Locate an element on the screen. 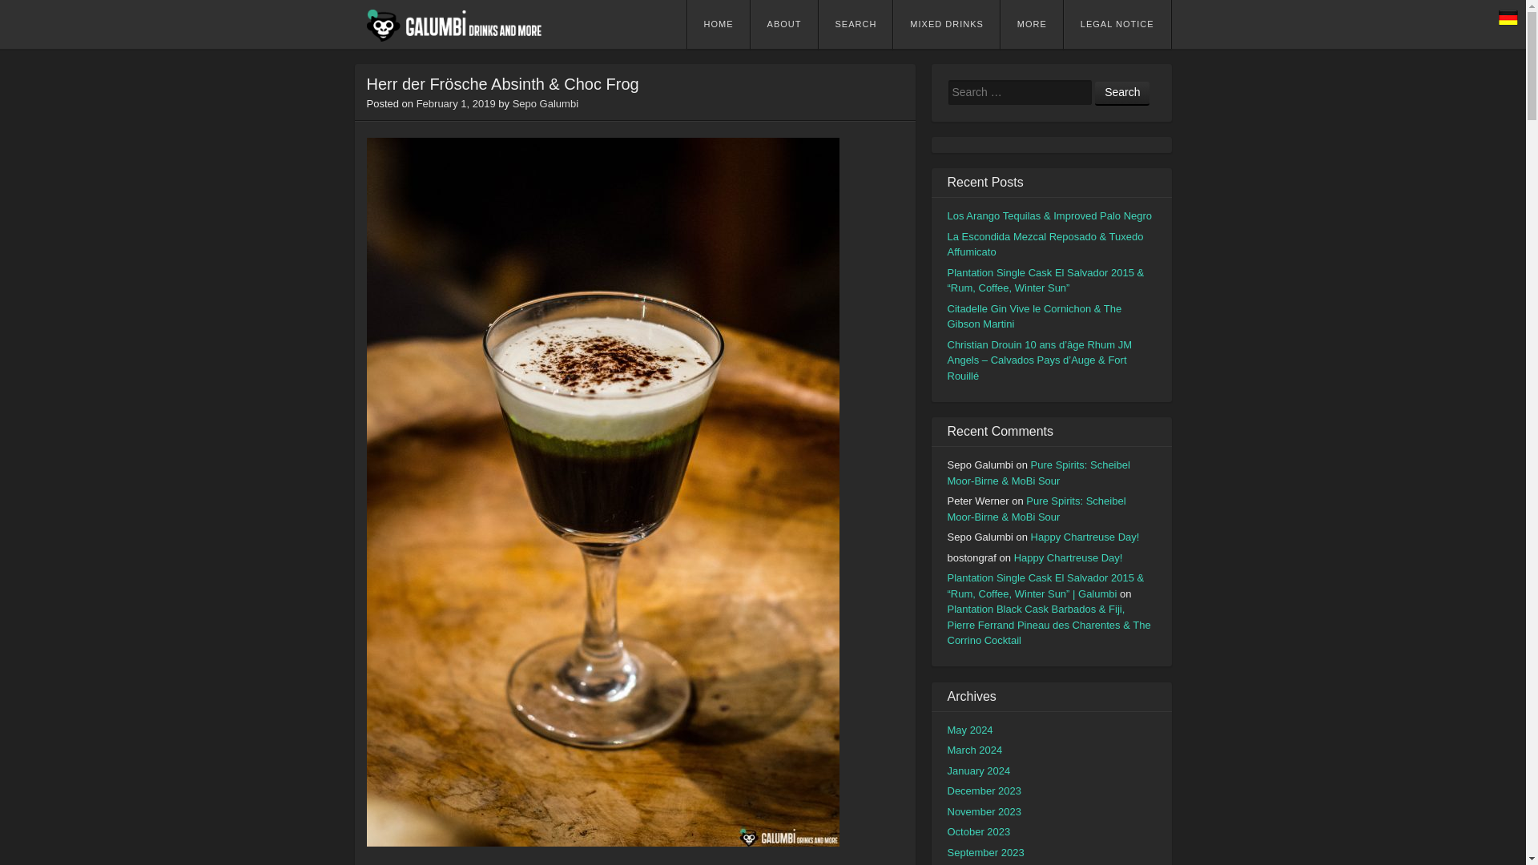 The width and height of the screenshot is (1538, 865). Search is located at coordinates (1121, 93).